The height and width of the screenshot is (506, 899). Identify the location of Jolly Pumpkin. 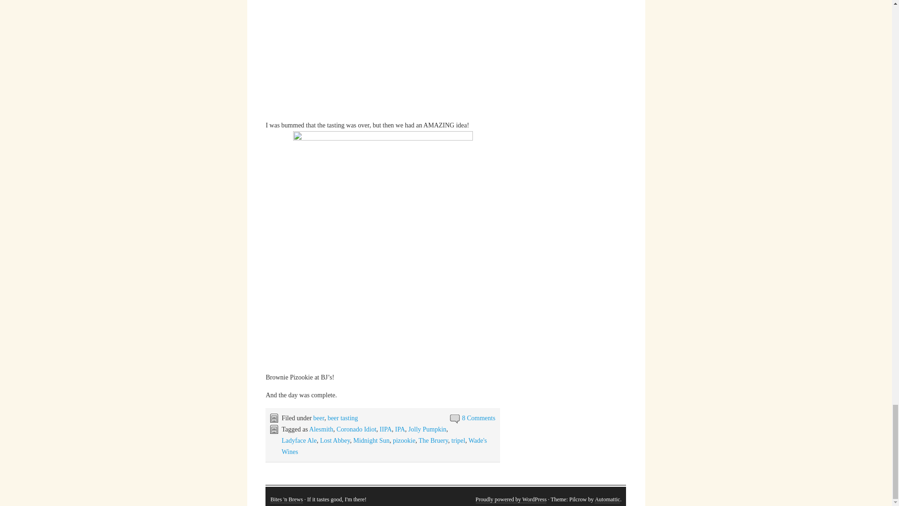
(427, 429).